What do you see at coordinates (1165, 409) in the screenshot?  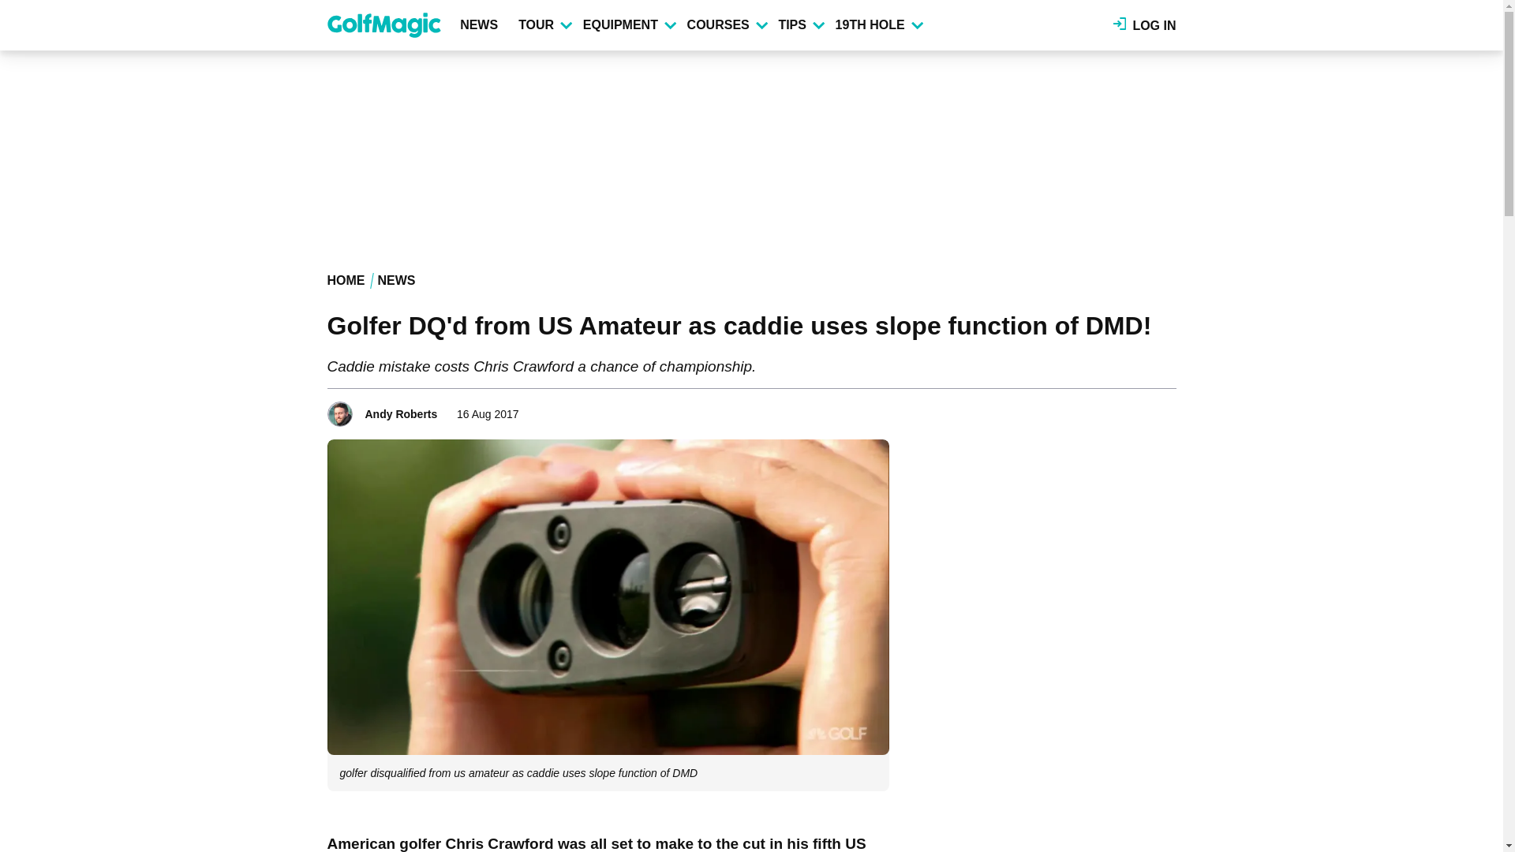 I see `Share to Email` at bounding box center [1165, 409].